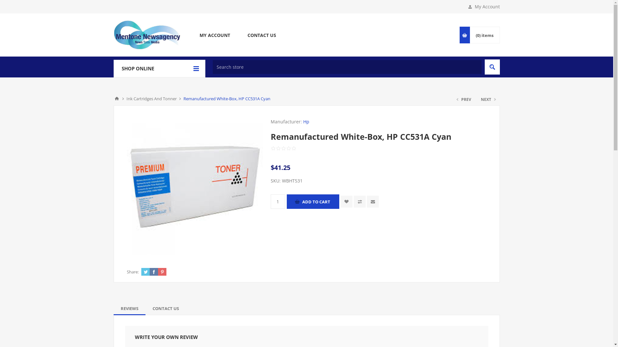 This screenshot has width=618, height=347. I want to click on Hp, so click(306, 121).